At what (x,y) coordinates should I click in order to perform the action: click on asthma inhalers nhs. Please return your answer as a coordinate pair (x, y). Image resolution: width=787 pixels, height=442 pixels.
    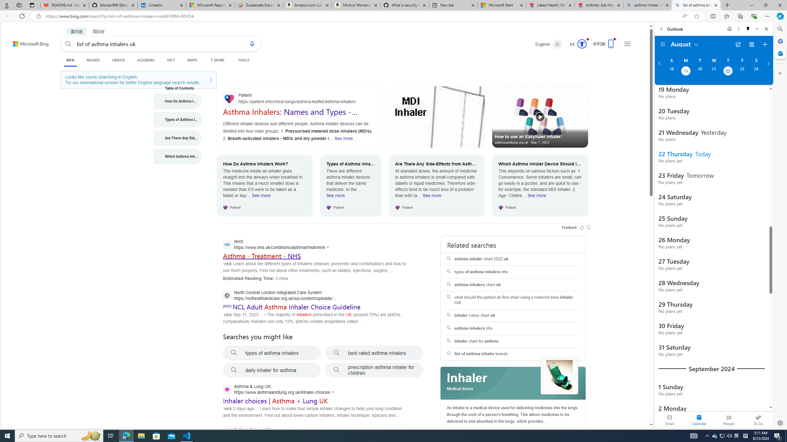
    Looking at the image, I should click on (513, 328).